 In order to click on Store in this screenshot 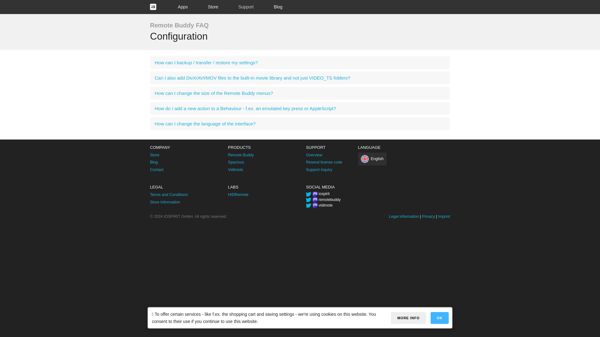, I will do `click(155, 155)`.